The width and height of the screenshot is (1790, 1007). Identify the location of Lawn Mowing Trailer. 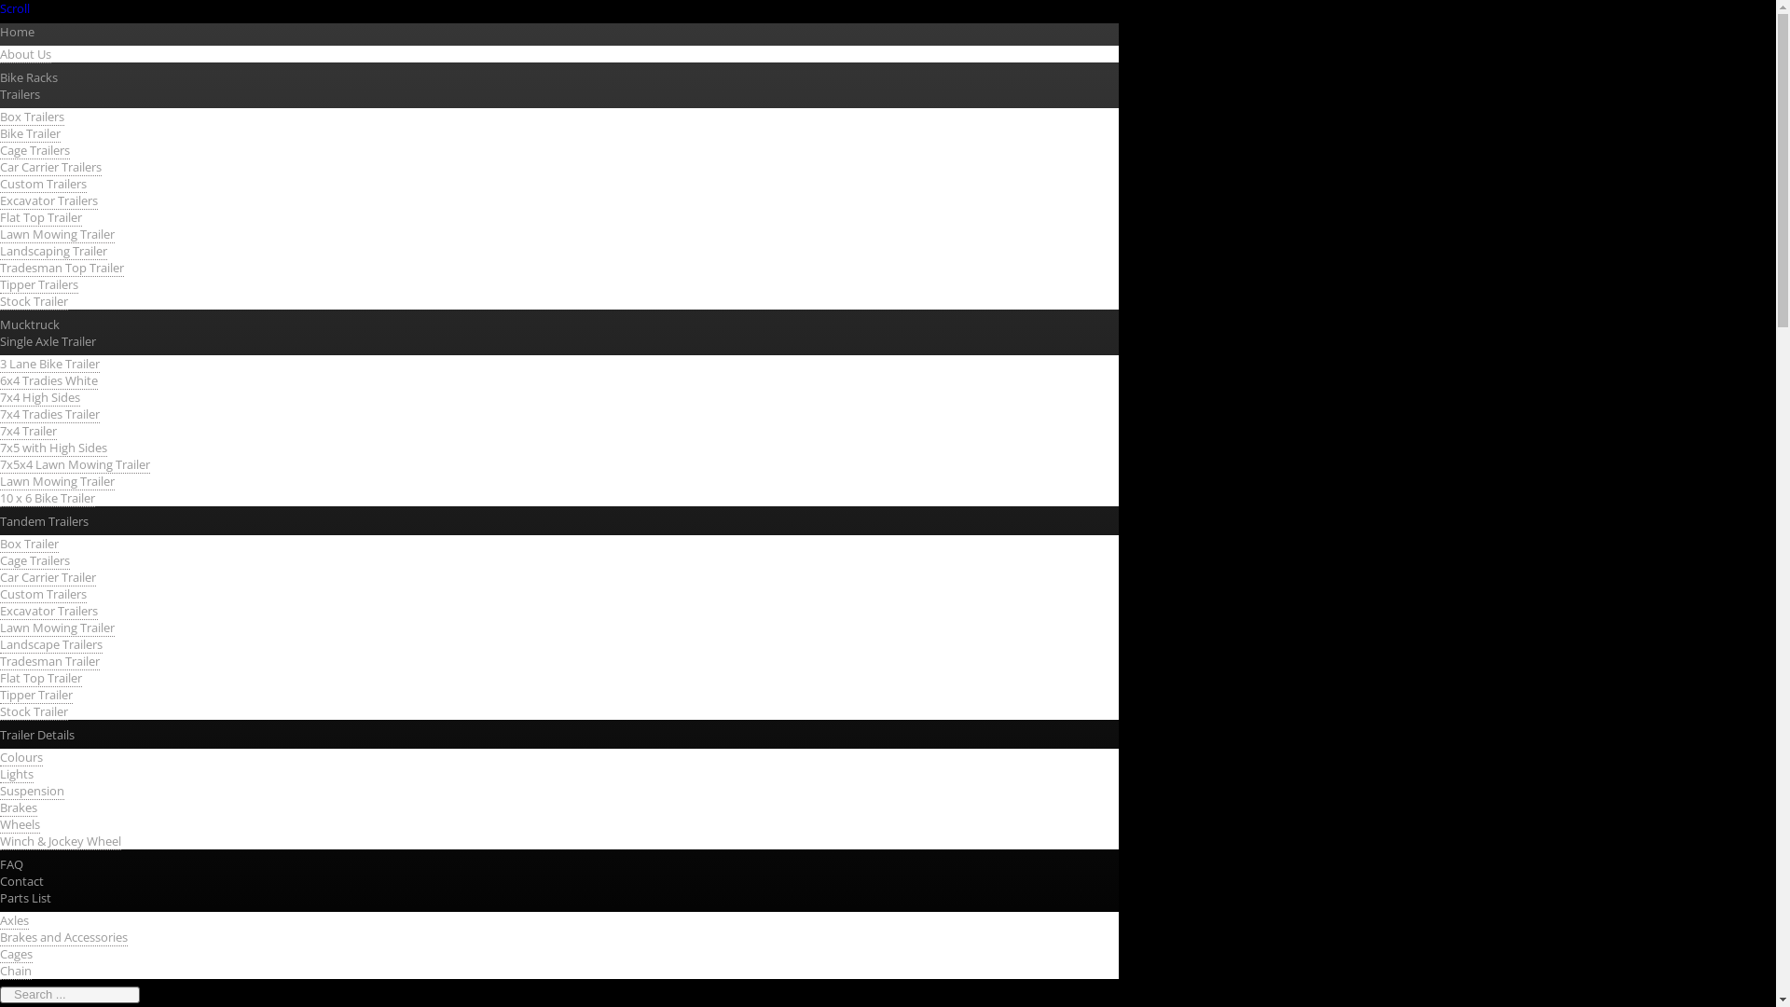
(57, 235).